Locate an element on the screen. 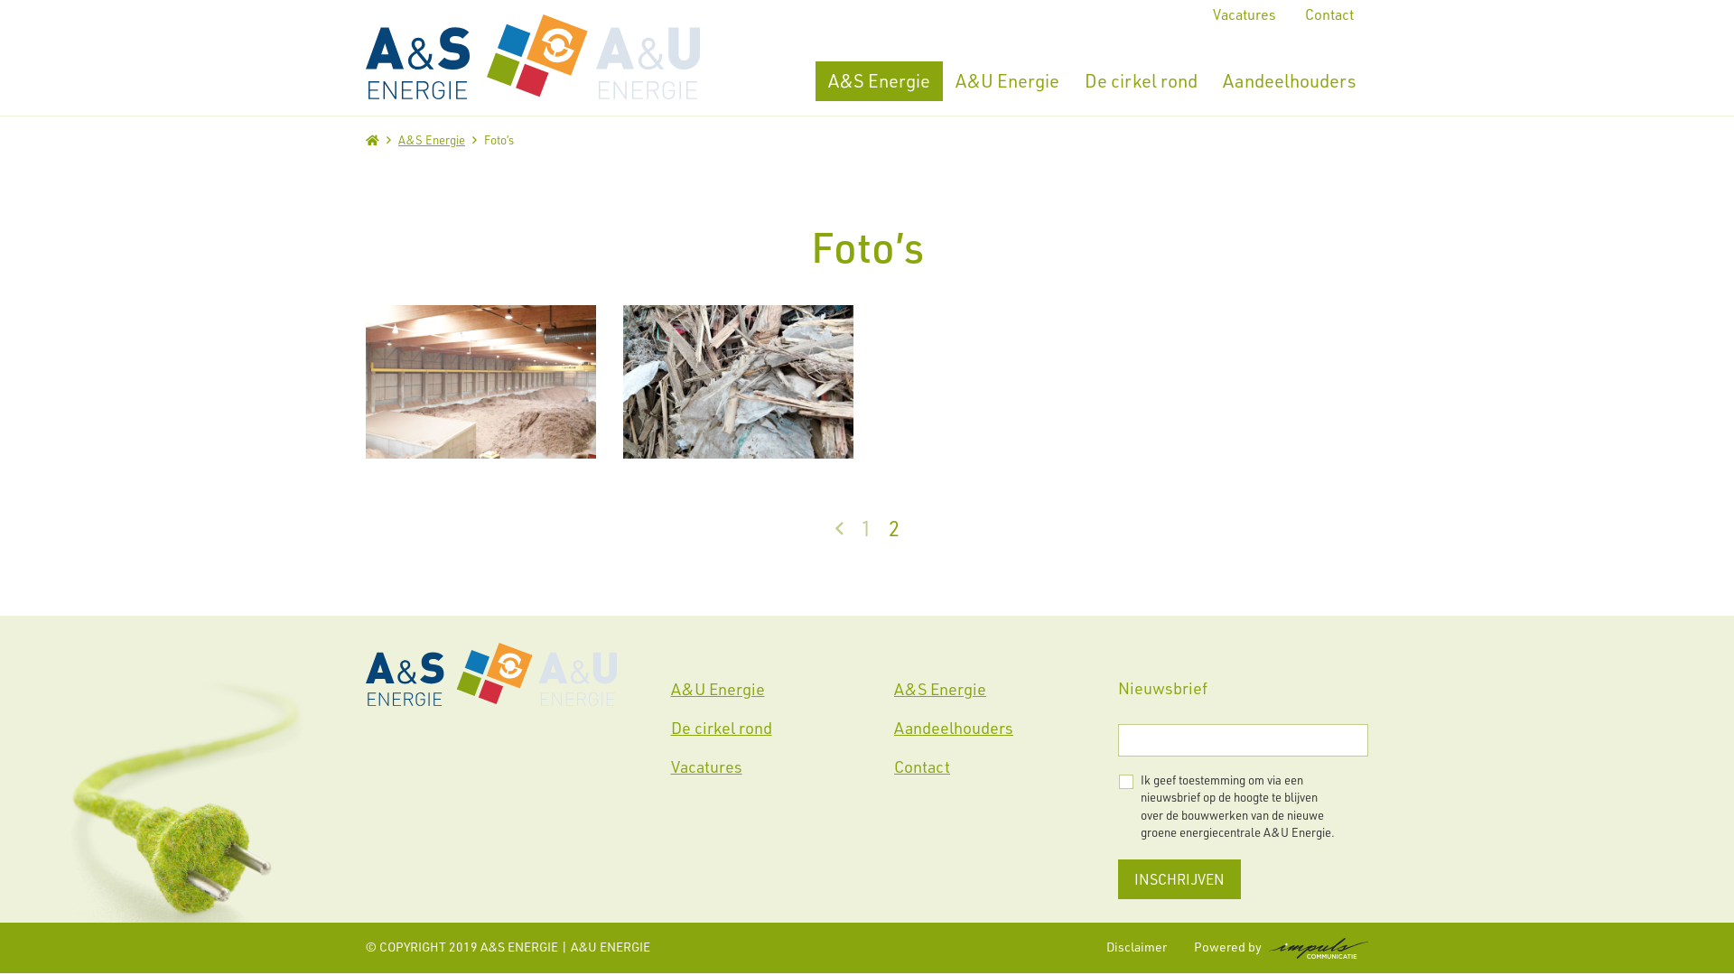  A&U Energie is located at coordinates (782, 690).